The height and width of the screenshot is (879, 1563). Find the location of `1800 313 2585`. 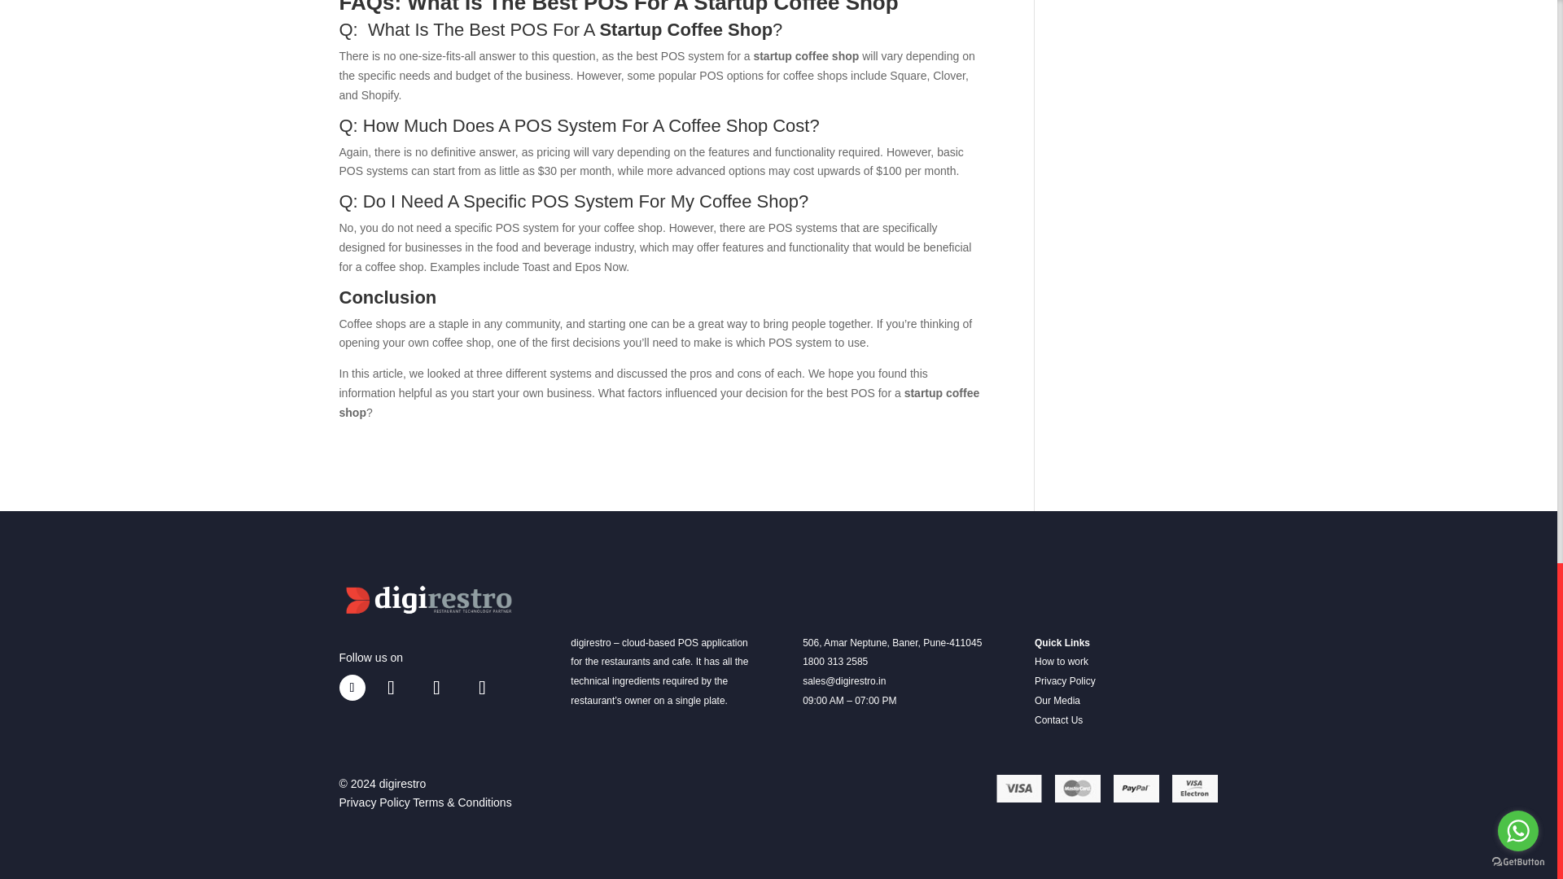

1800 313 2585 is located at coordinates (835, 661).